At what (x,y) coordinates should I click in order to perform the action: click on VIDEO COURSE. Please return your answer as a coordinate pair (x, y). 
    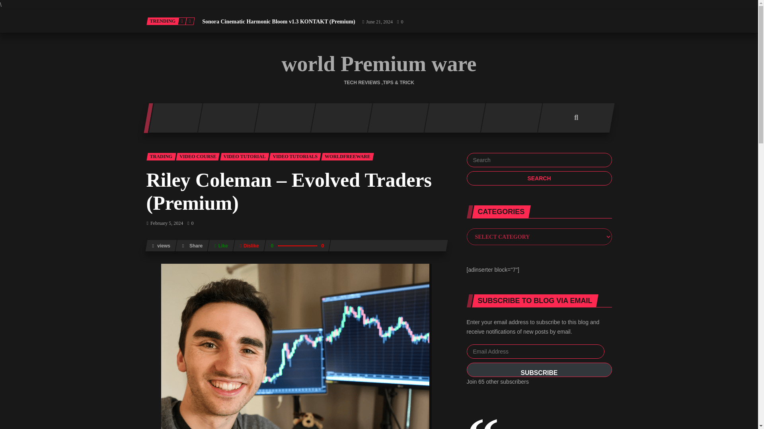
    Looking at the image, I should click on (197, 157).